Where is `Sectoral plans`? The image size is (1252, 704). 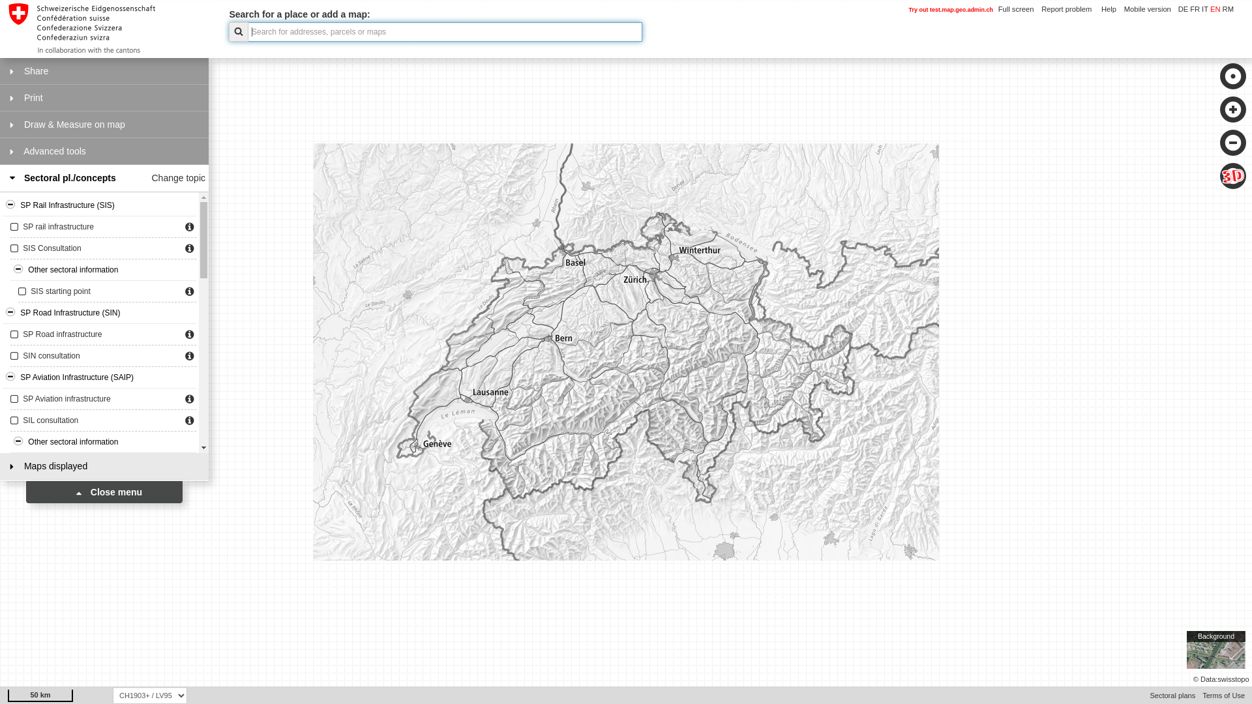 Sectoral plans is located at coordinates (1172, 696).